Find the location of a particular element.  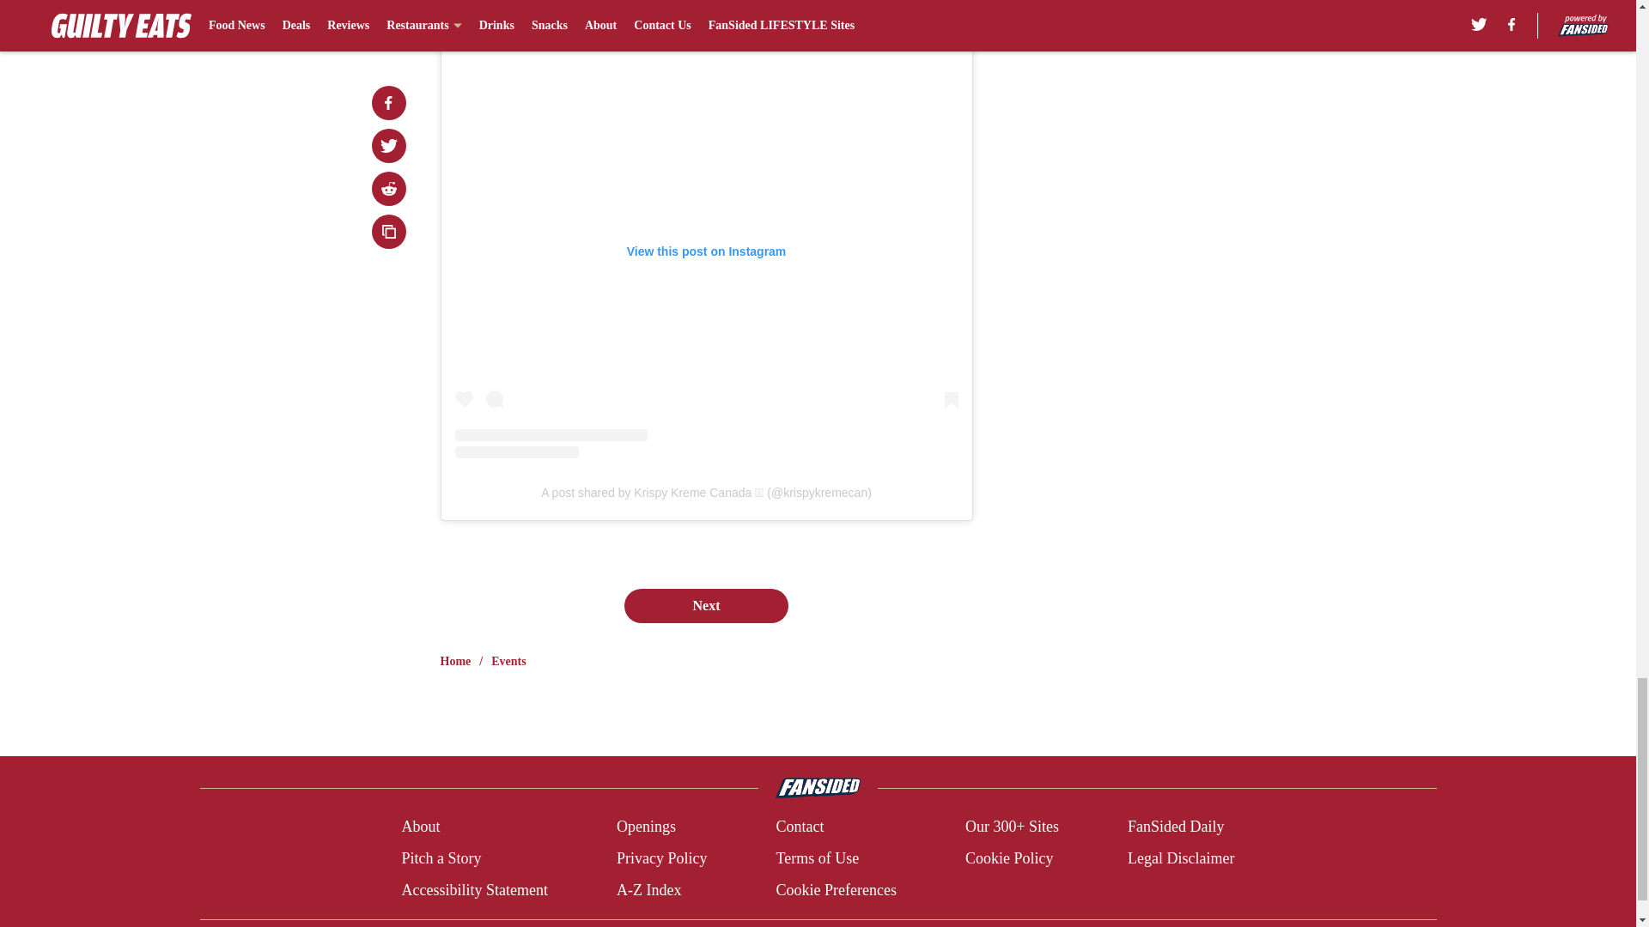

Next is located at coordinates (705, 605).